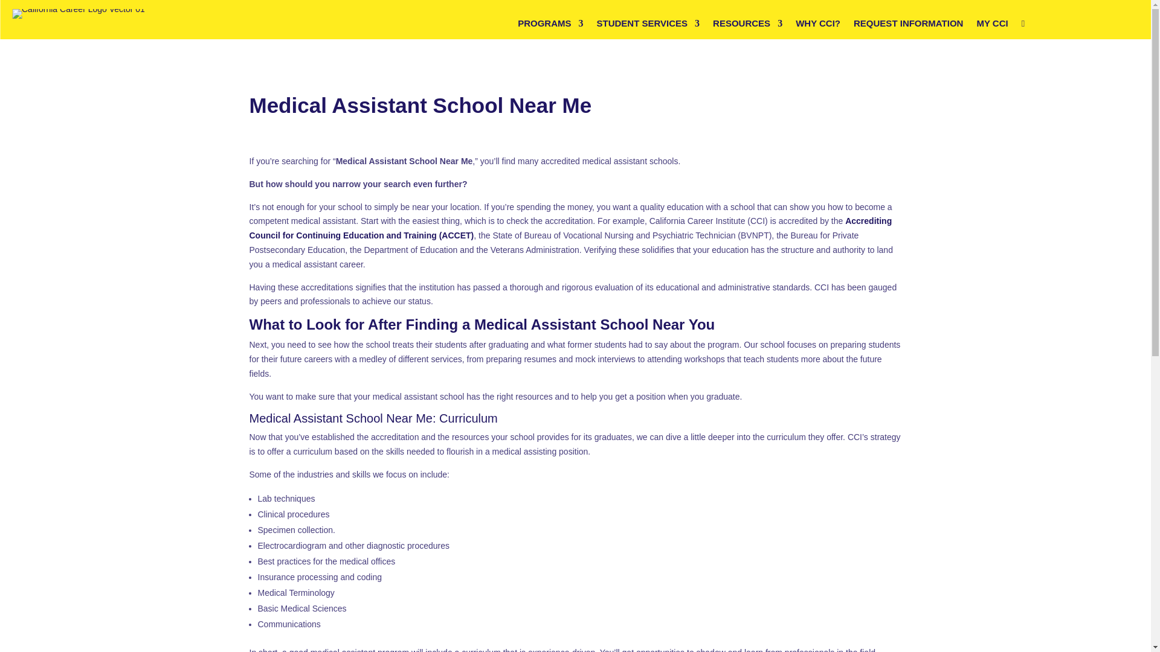 The image size is (1160, 652). Describe the element at coordinates (747, 27) in the screenshot. I see `RESOURCES` at that location.